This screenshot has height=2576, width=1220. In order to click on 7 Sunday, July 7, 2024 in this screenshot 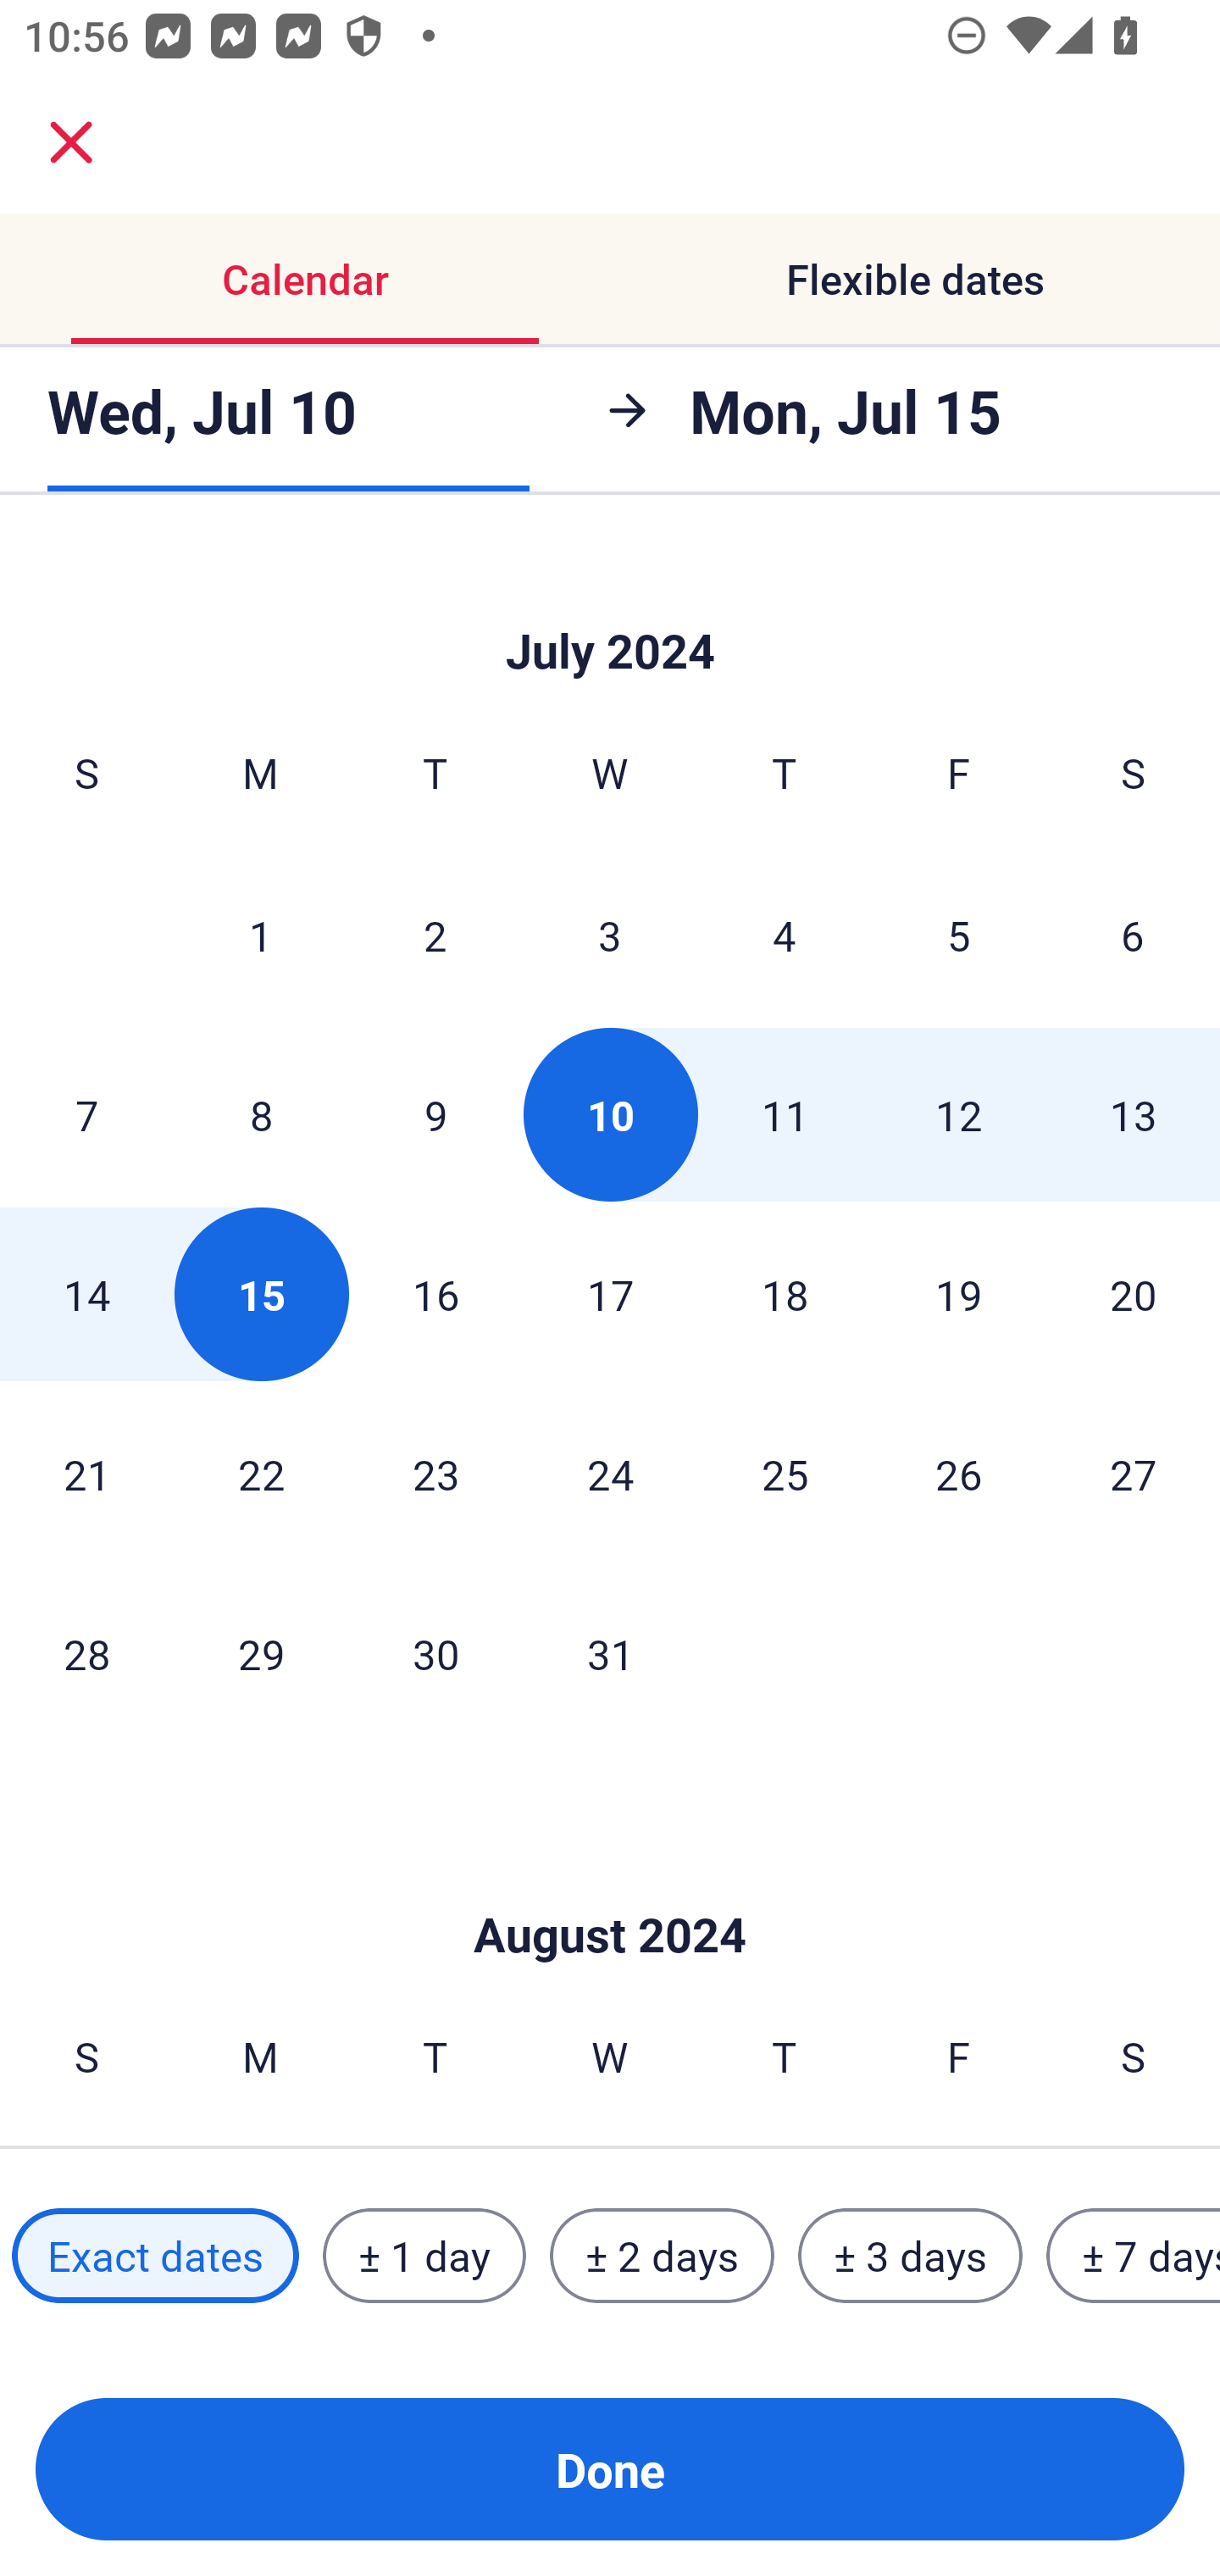, I will do `click(86, 1113)`.